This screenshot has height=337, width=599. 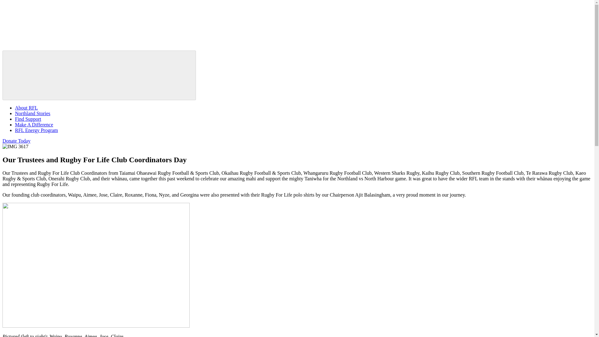 I want to click on Donate Today, so click(x=16, y=141).